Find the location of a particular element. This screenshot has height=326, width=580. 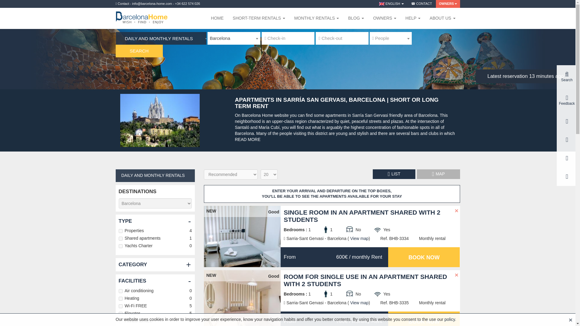

HOME is located at coordinates (217, 18).